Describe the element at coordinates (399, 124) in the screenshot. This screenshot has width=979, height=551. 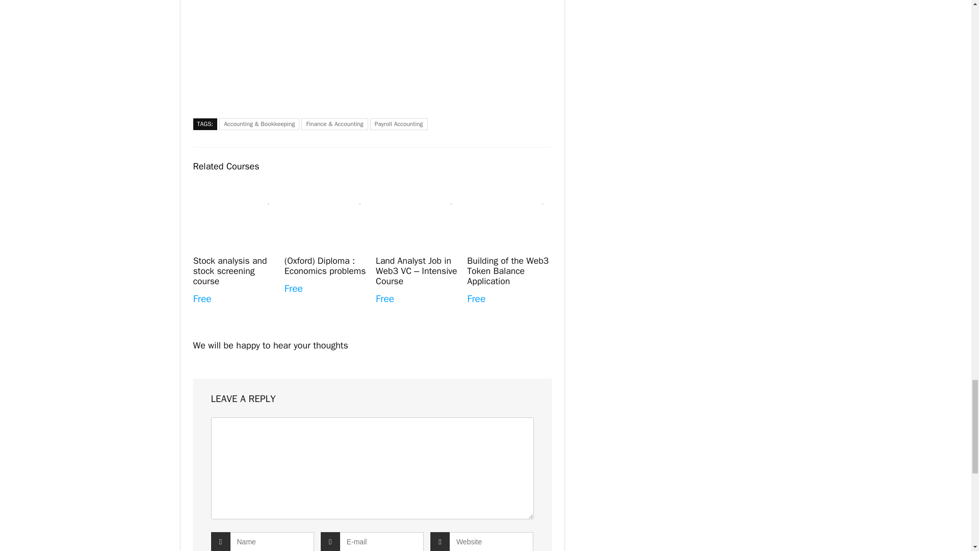
I see `Payroll Accounting` at that location.